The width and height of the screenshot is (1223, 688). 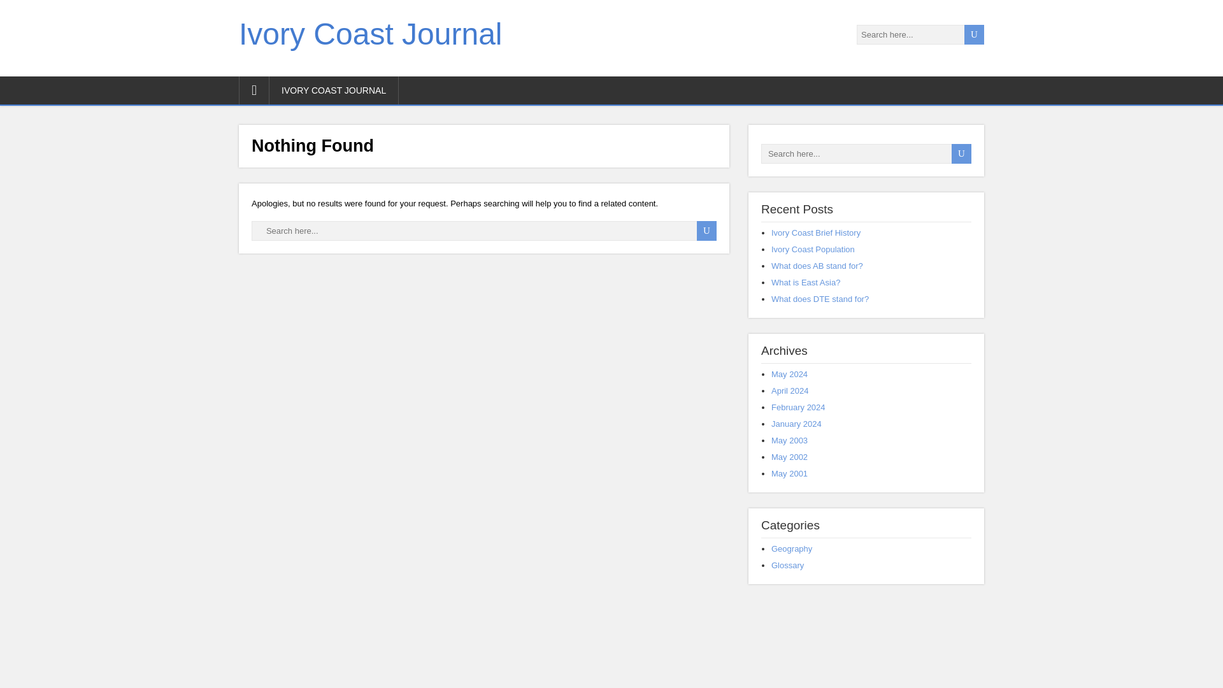 What do you see at coordinates (789, 440) in the screenshot?
I see `May 2003` at bounding box center [789, 440].